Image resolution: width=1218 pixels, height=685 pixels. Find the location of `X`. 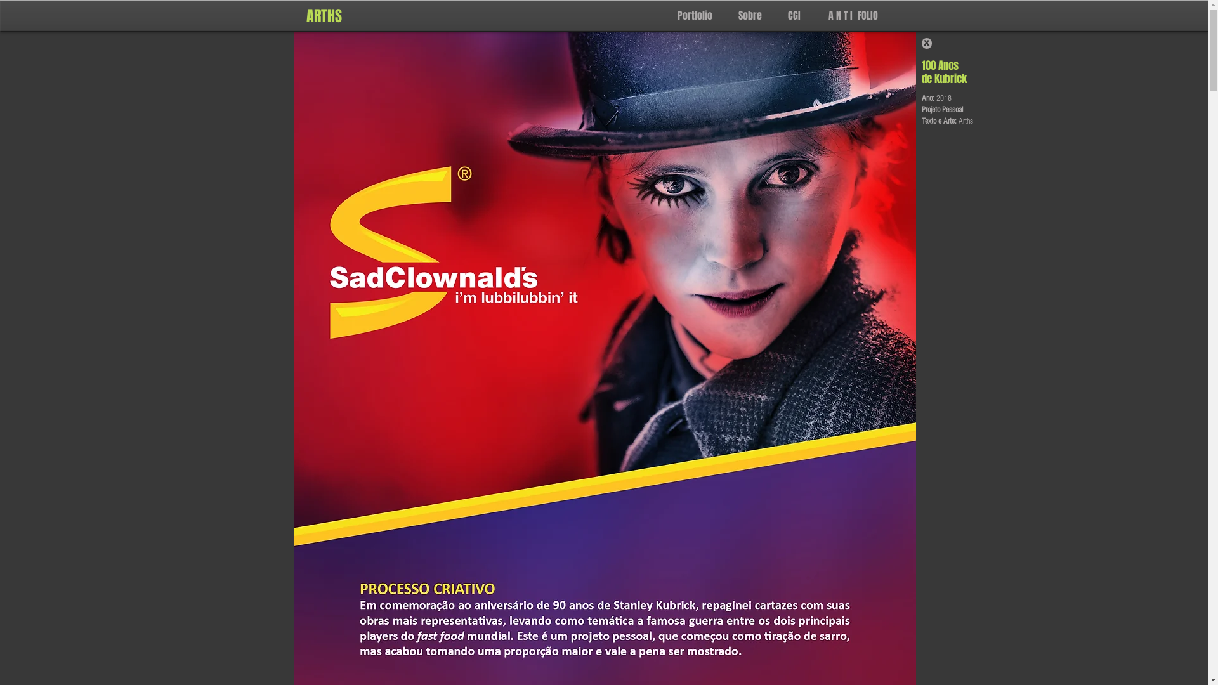

X is located at coordinates (926, 43).